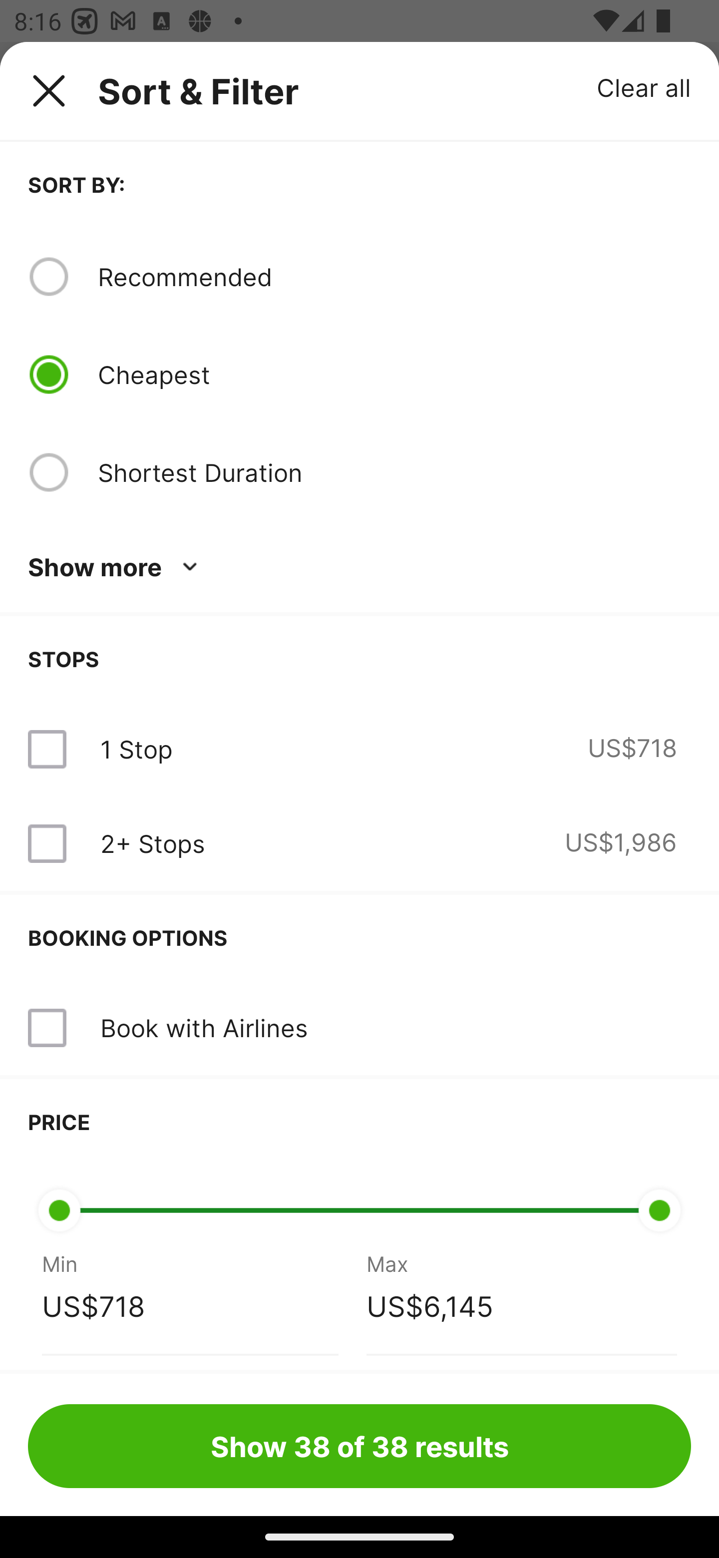  Describe the element at coordinates (394, 276) in the screenshot. I see `Recommended ` at that location.